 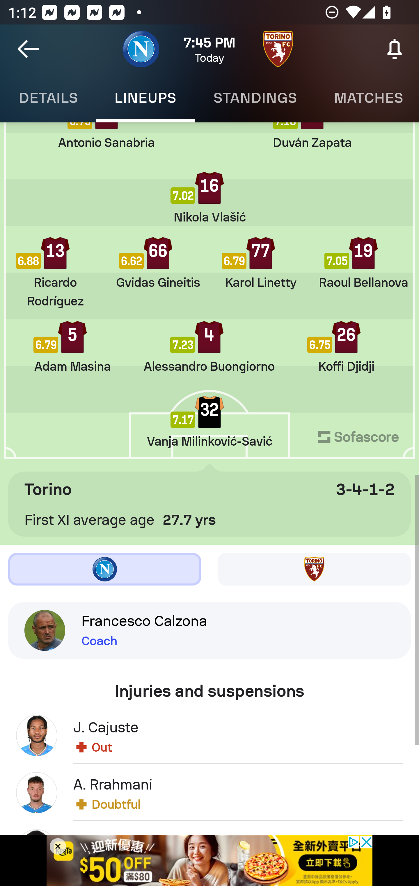 I want to click on Details DETAILS, so click(x=48, y=98).